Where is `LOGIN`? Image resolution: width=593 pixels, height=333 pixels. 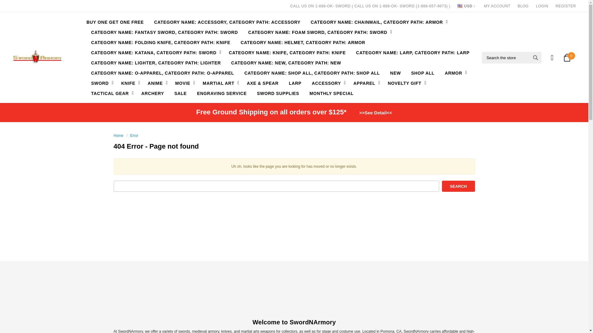
LOGIN is located at coordinates (542, 6).